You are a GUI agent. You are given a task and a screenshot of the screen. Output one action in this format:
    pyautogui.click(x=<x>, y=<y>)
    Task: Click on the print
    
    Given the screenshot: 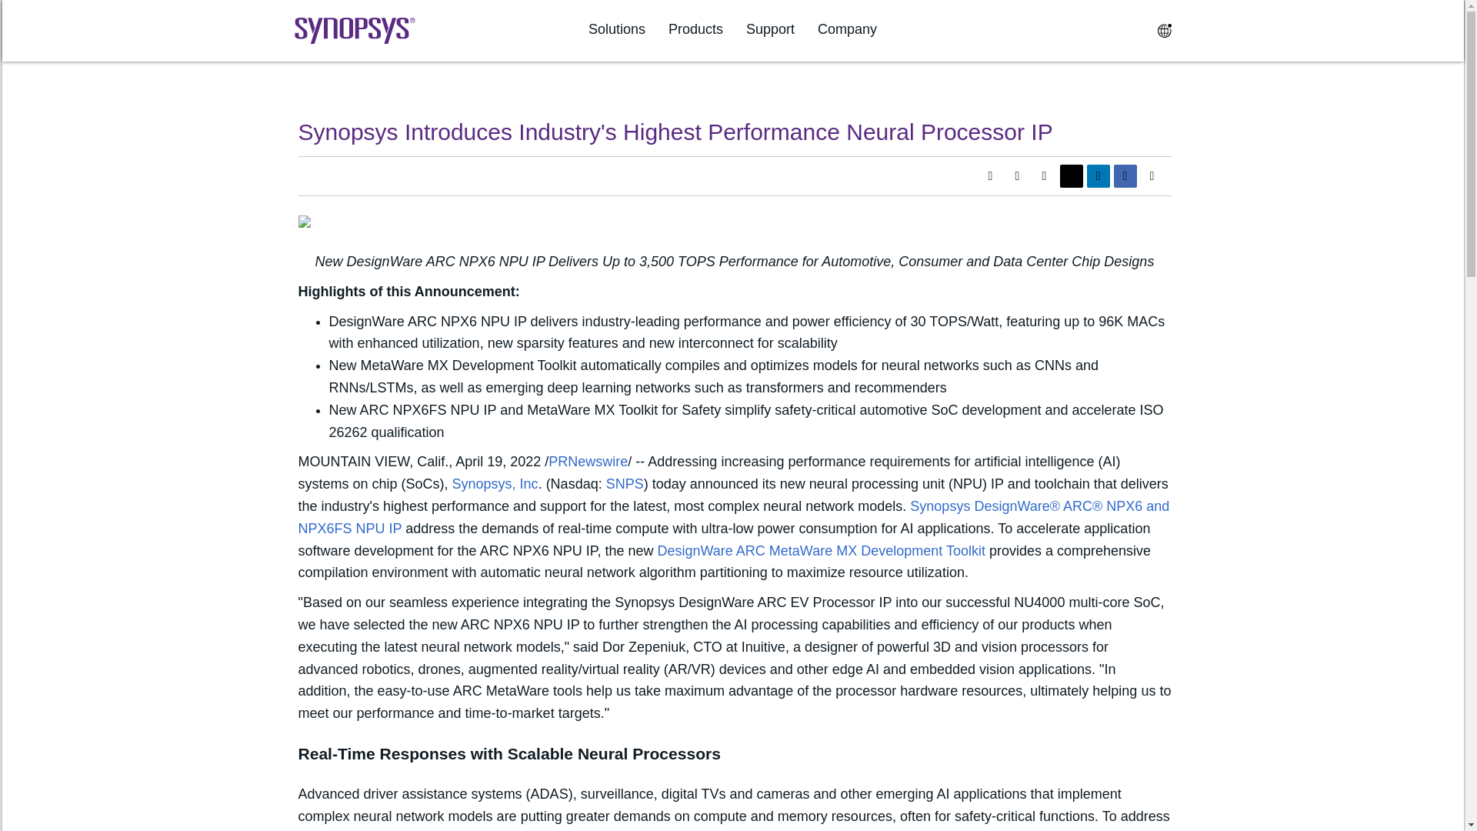 What is the action you would take?
    pyautogui.click(x=1044, y=175)
    